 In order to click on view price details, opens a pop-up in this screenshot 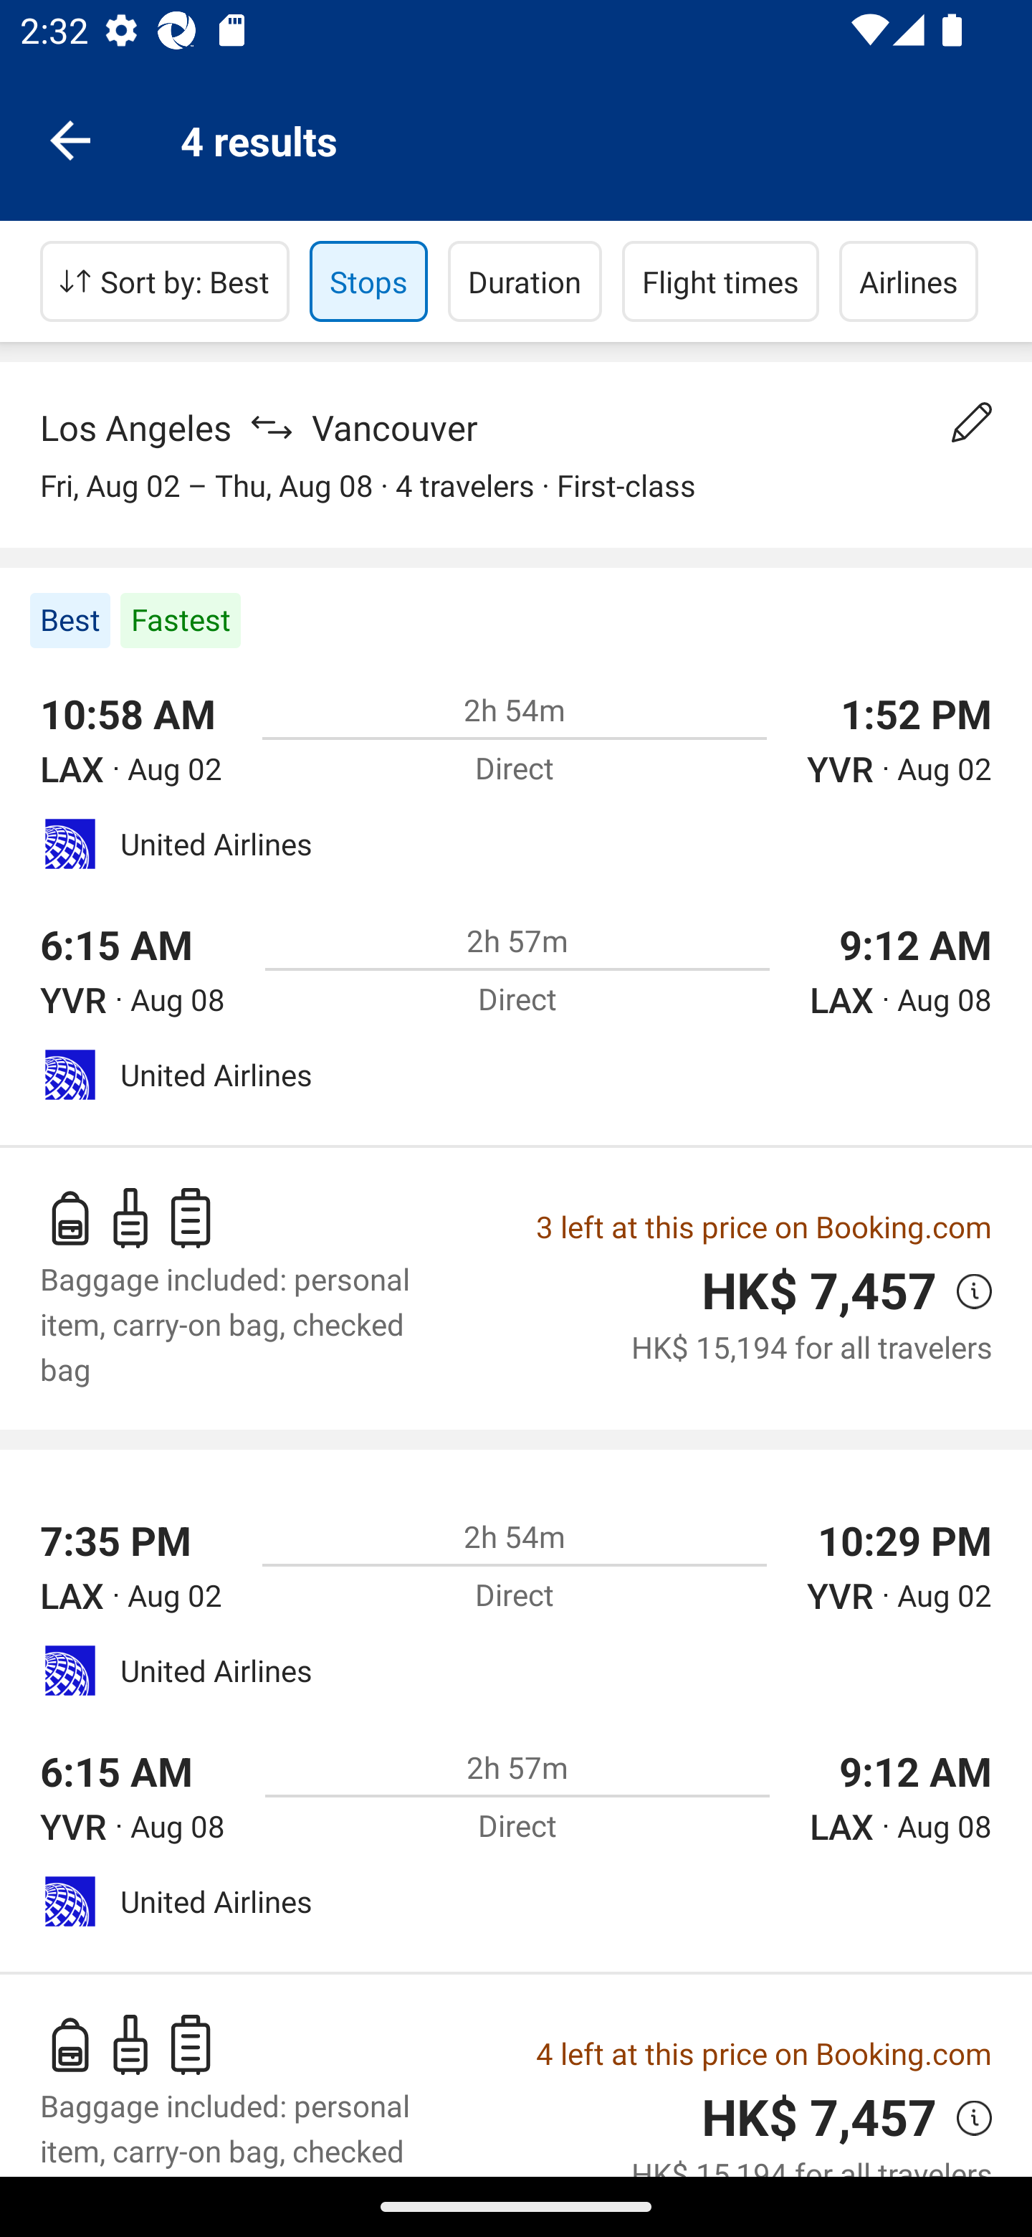, I will do `click(964, 1291)`.